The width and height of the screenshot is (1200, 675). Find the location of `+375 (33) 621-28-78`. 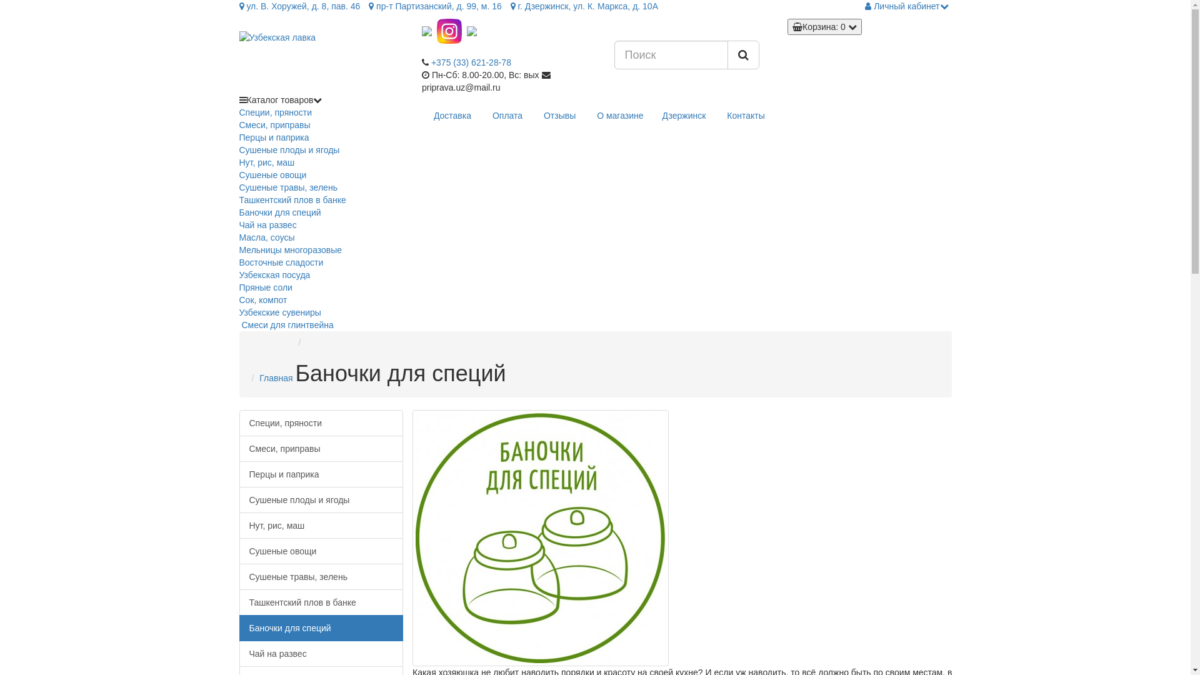

+375 (33) 621-28-78 is located at coordinates (471, 62).